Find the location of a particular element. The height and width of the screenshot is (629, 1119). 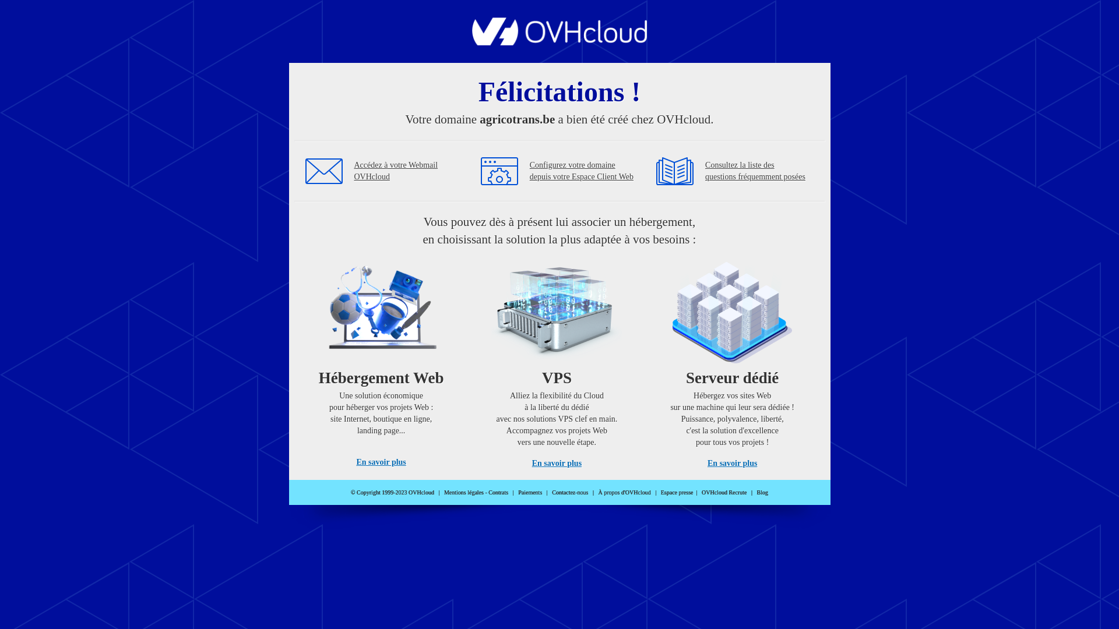

Espace presse is located at coordinates (677, 493).